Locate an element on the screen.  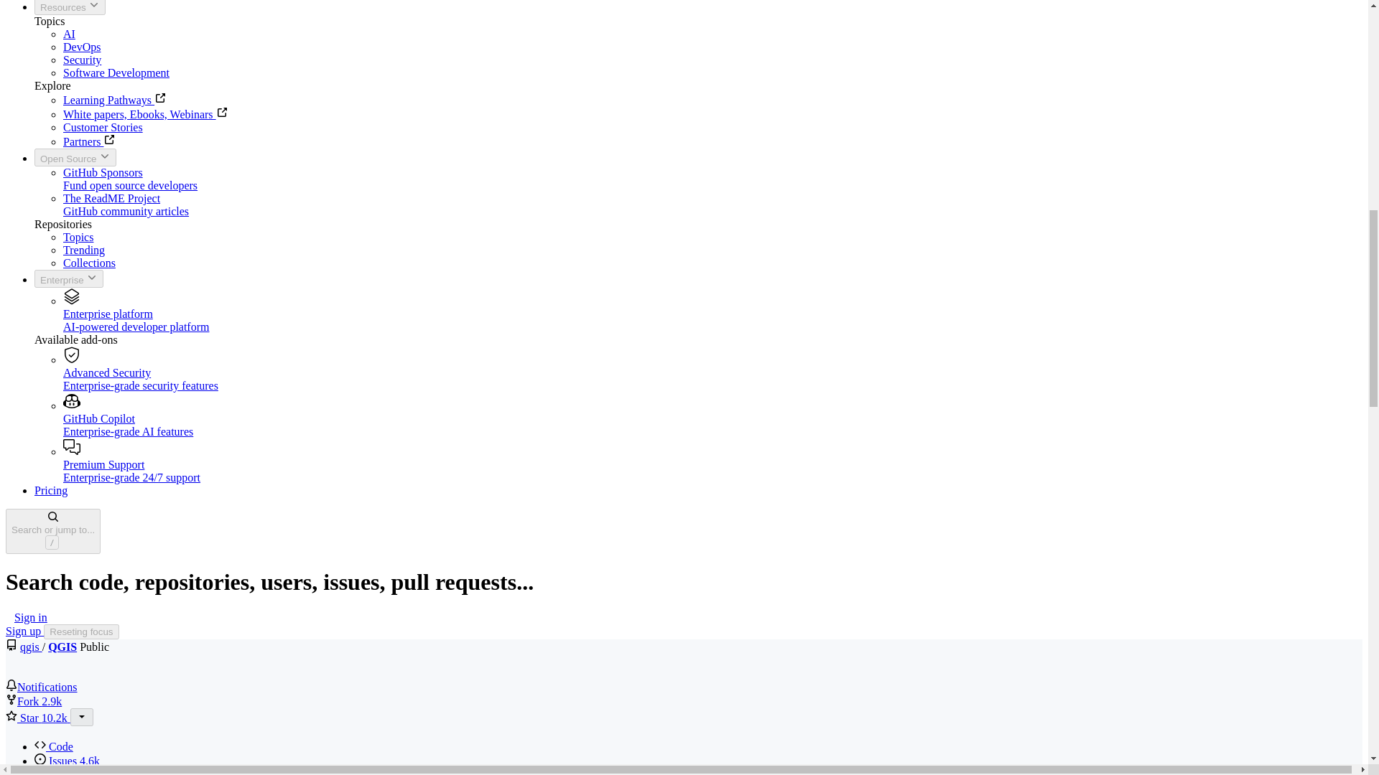
2,941 is located at coordinates (70, 7).